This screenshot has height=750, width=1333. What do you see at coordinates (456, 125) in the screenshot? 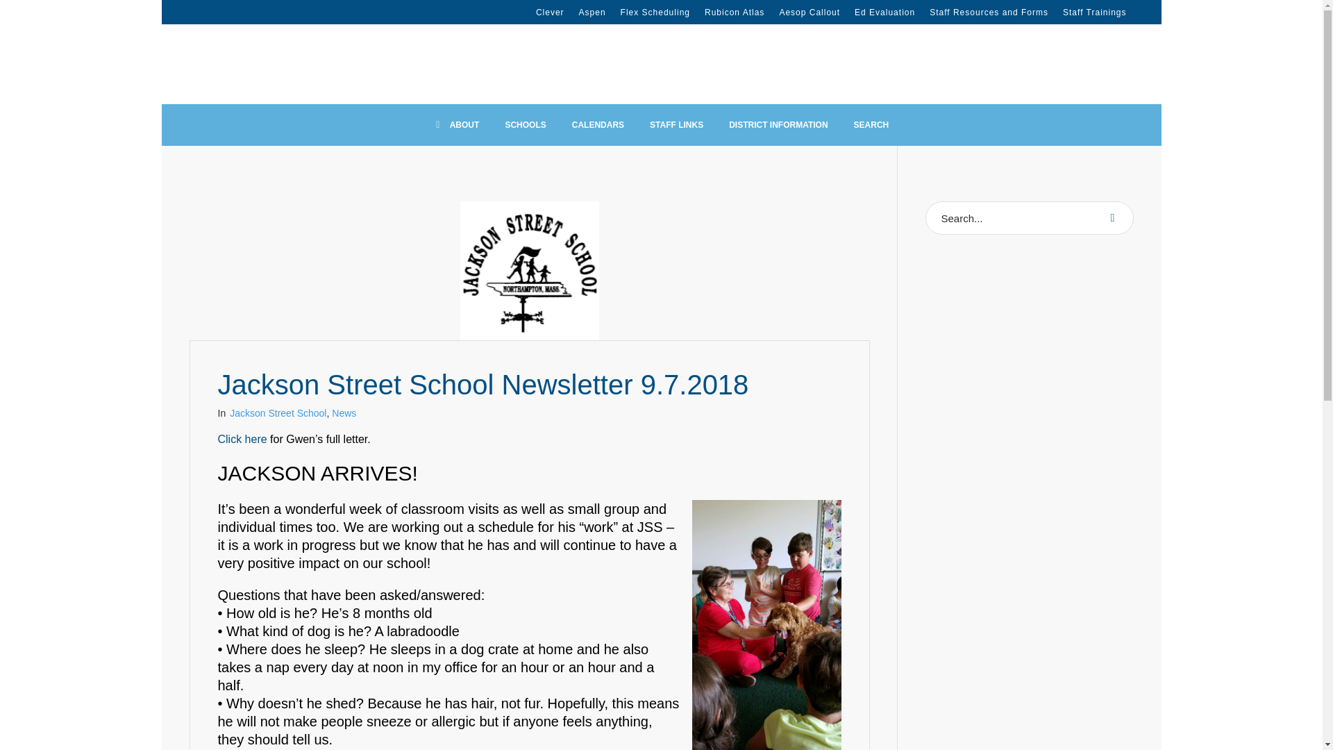
I see `ABOUT` at bounding box center [456, 125].